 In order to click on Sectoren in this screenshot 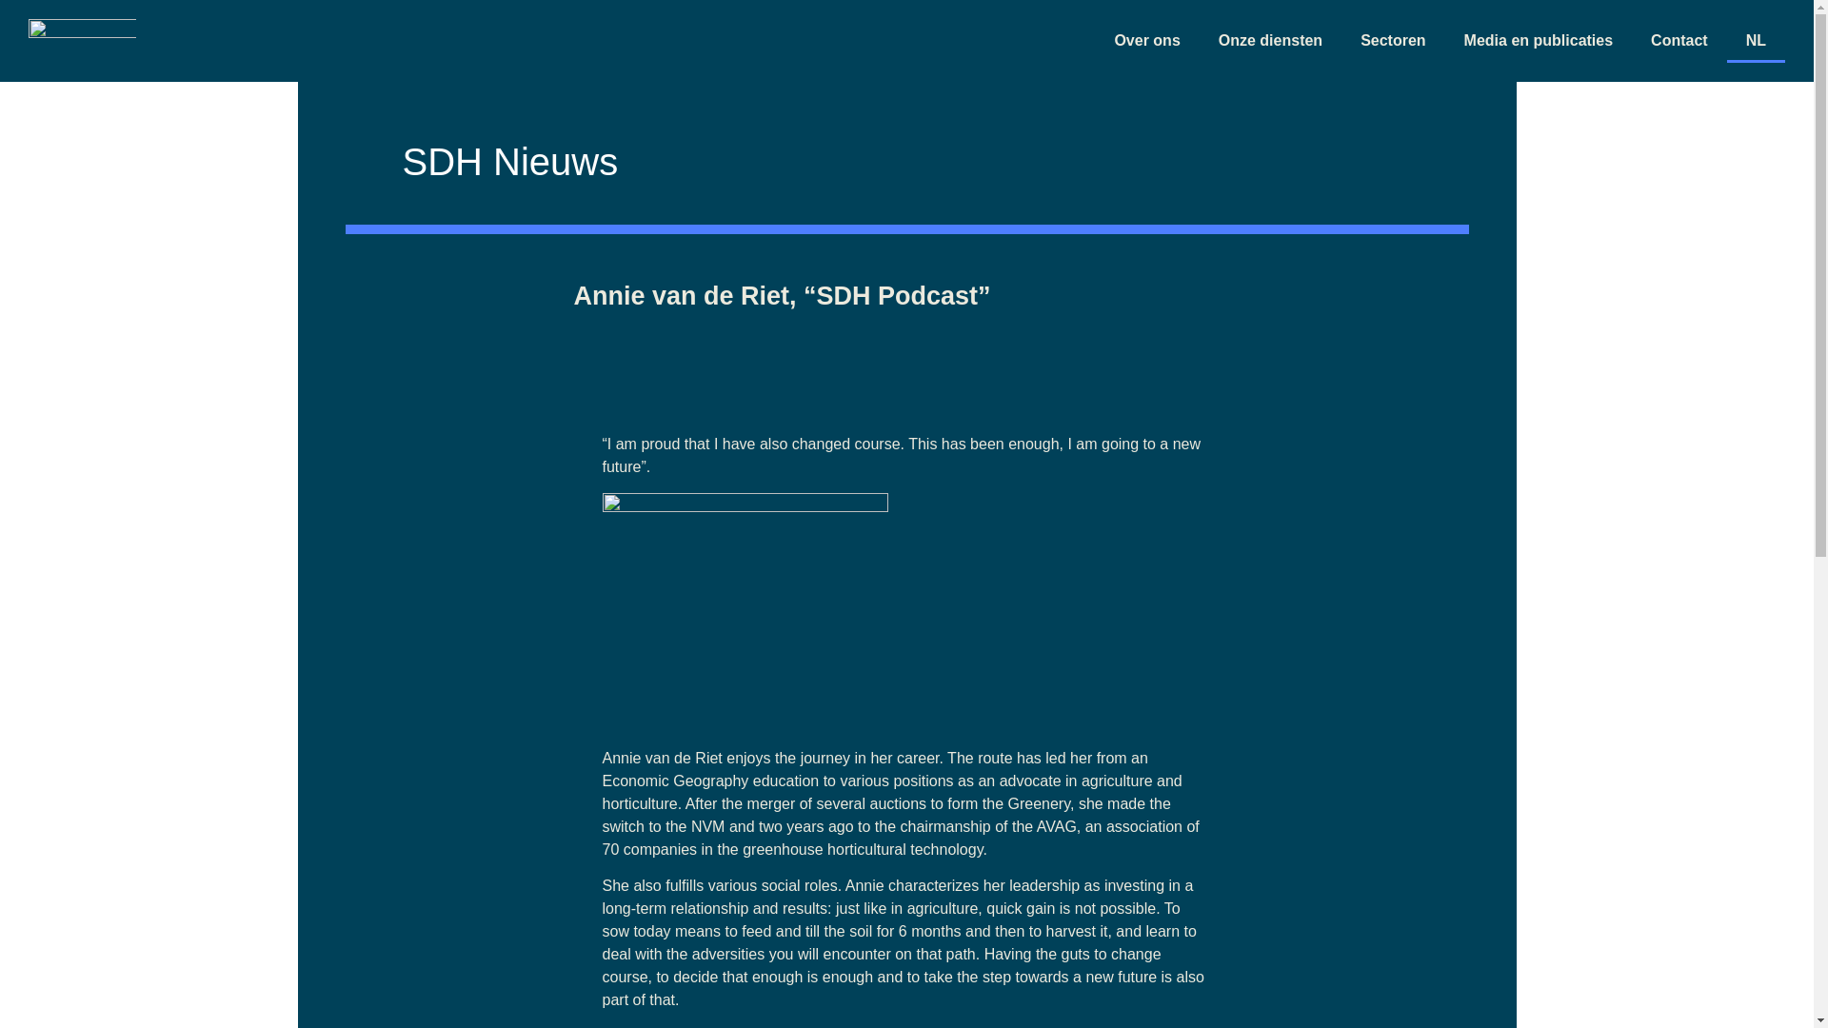, I will do `click(1392, 40)`.